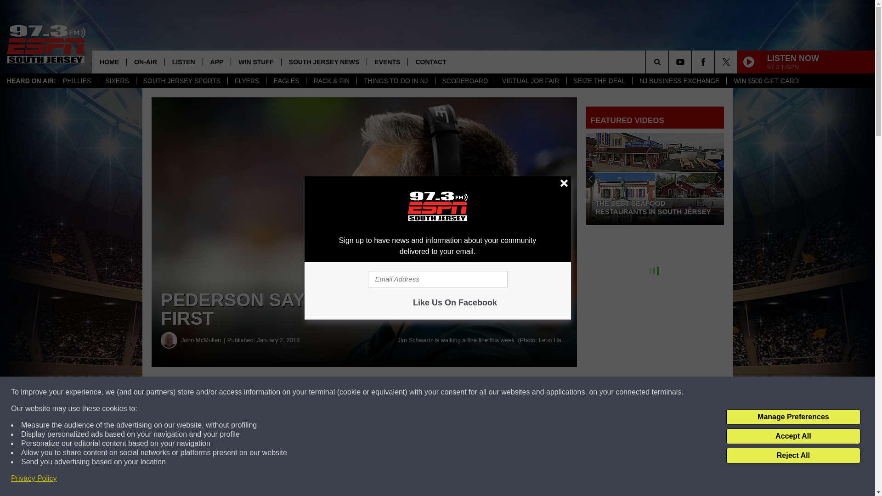 Image resolution: width=882 pixels, height=496 pixels. I want to click on ON-AIR, so click(145, 62).